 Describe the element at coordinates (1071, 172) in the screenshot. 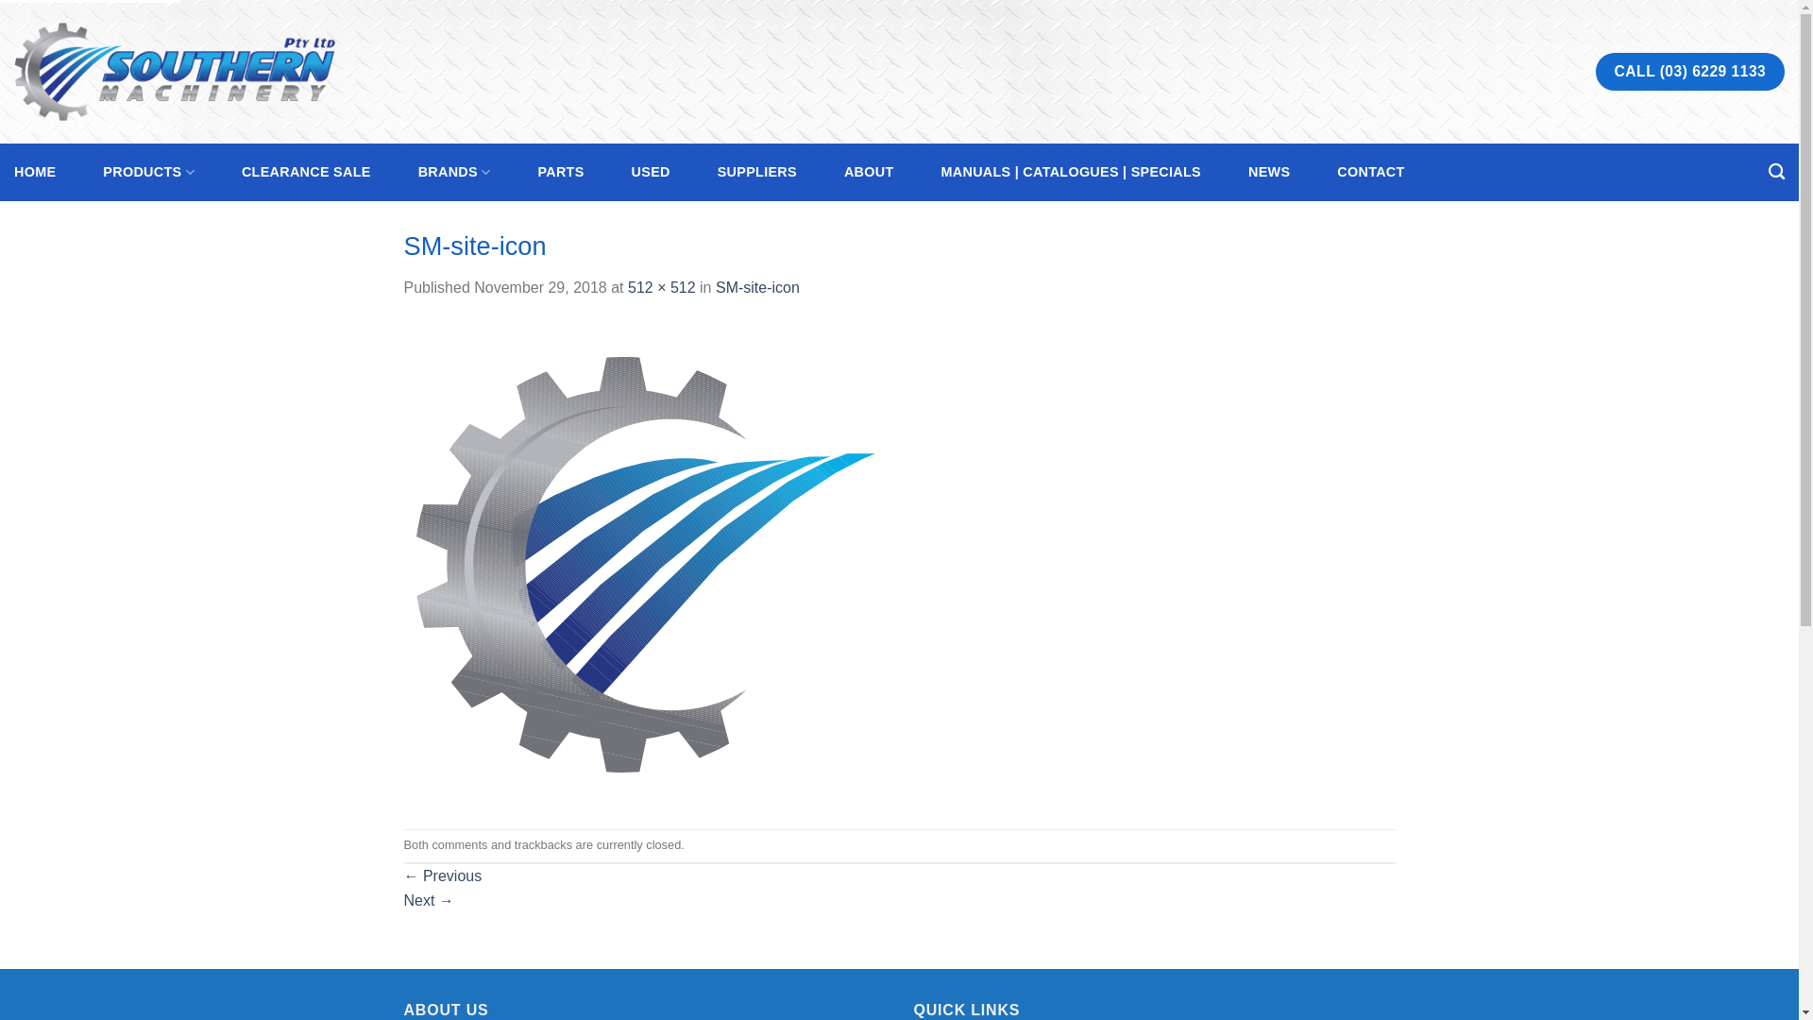

I see `MANUALS | CATALOGUES | SPECIALS` at that location.